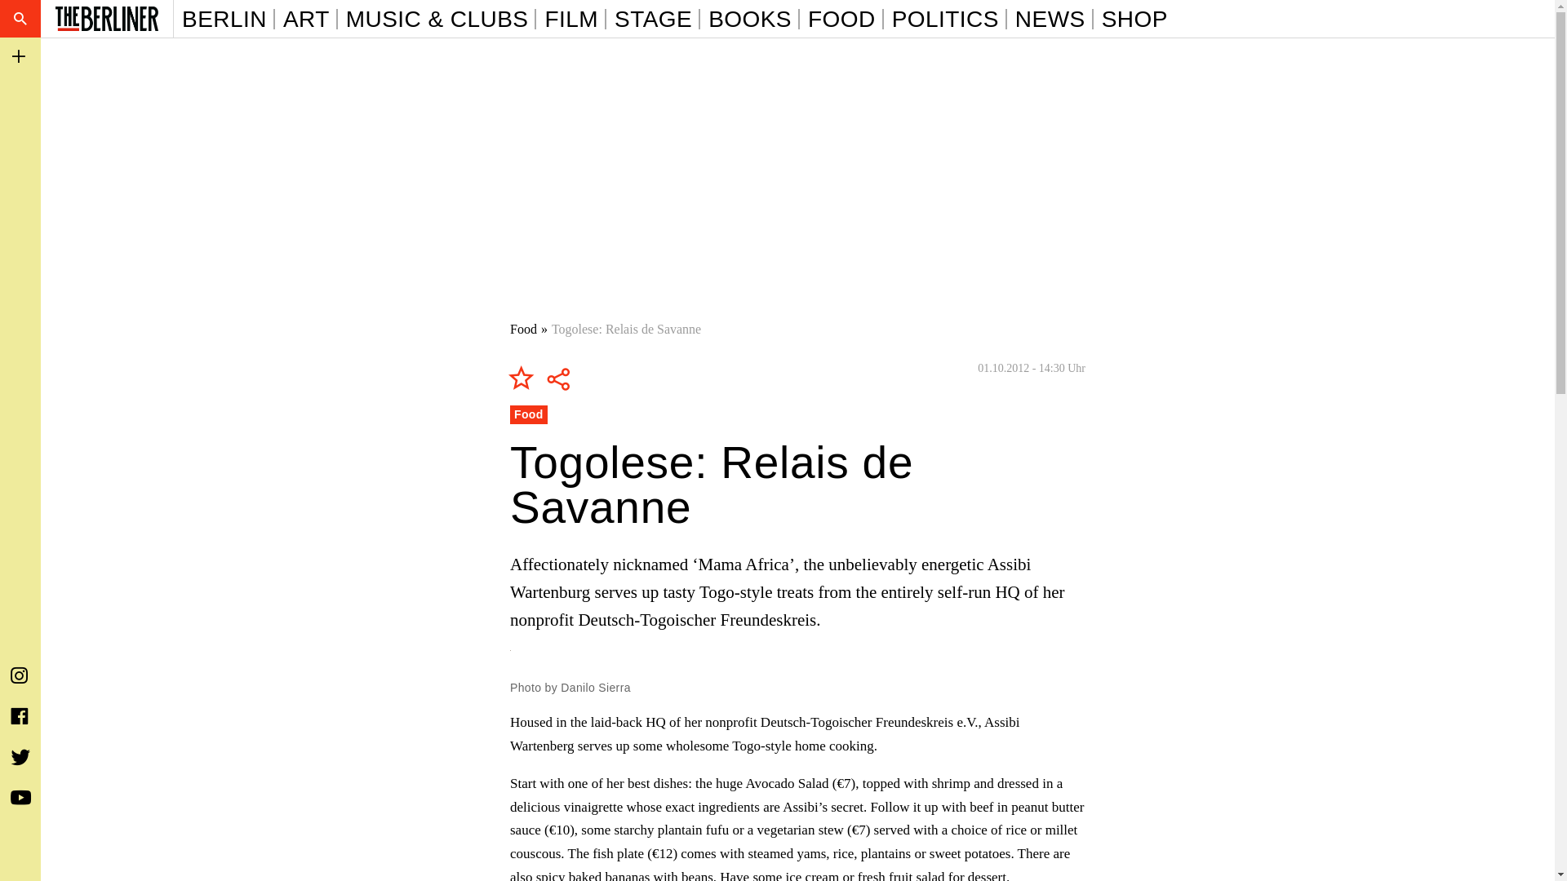  I want to click on BOOKS, so click(753, 18).